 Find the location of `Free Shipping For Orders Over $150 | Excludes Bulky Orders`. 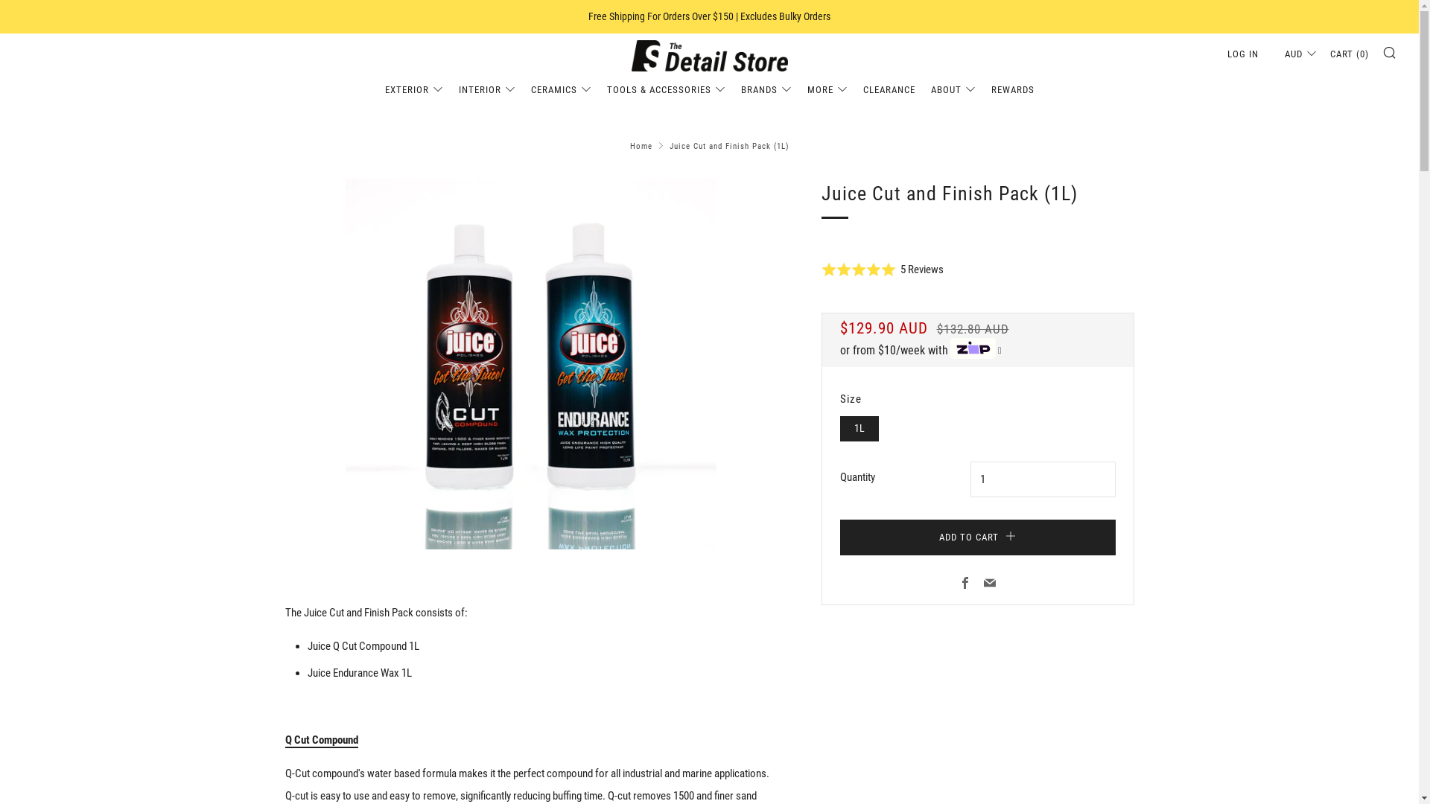

Free Shipping For Orders Over $150 | Excludes Bulky Orders is located at coordinates (709, 16).